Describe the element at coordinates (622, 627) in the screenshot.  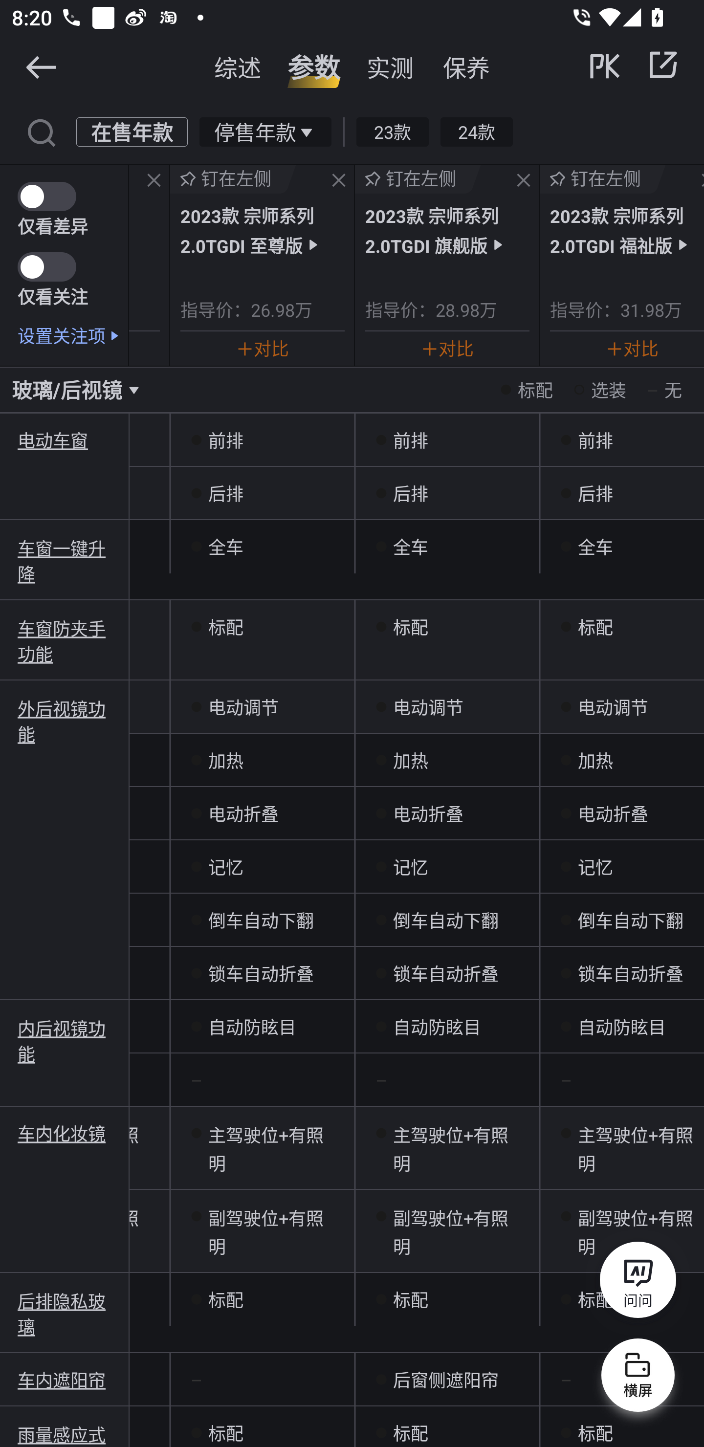
I see `标配` at that location.